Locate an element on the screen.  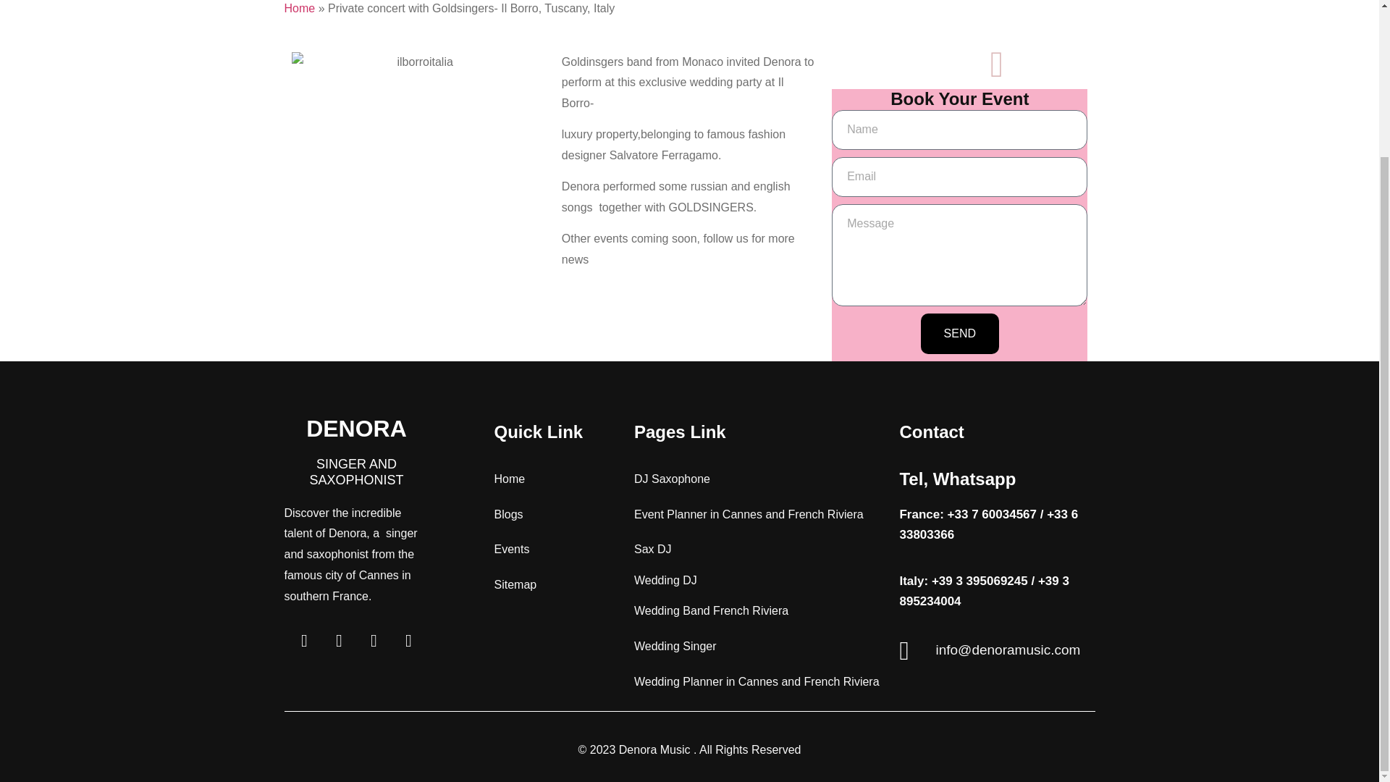
Events is located at coordinates (511, 549).